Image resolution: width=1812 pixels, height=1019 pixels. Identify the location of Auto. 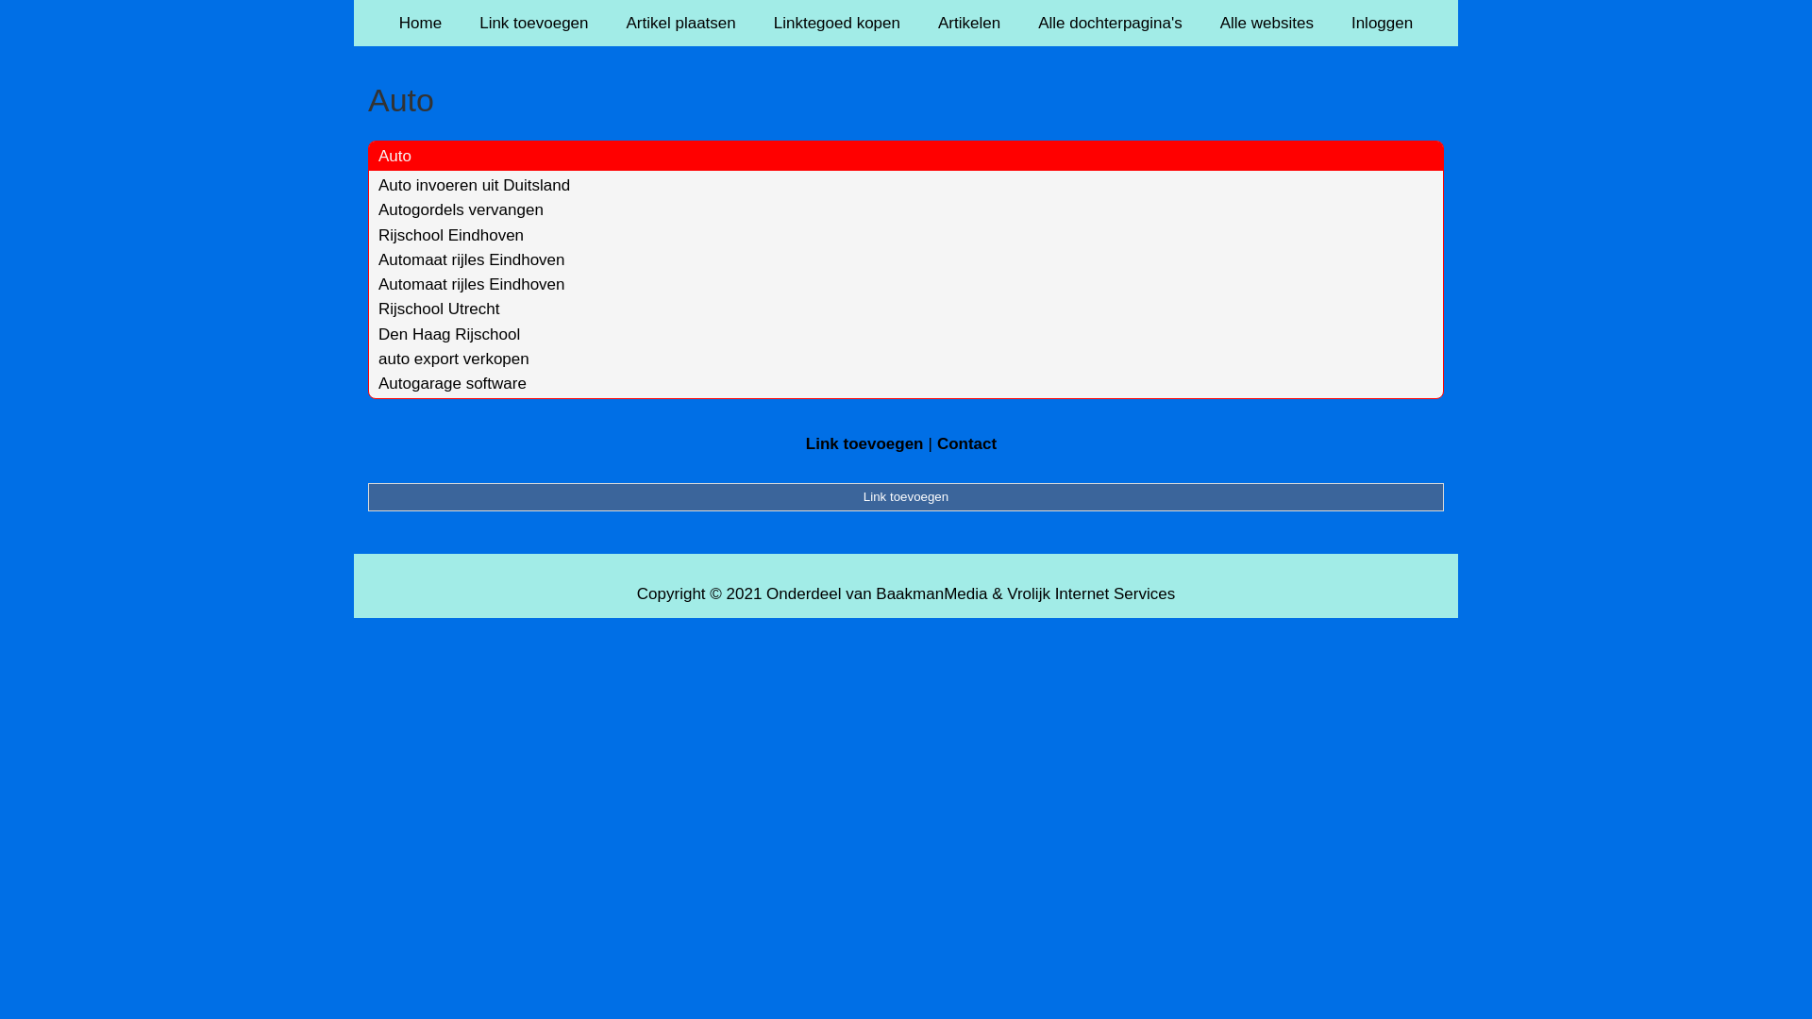
(906, 100).